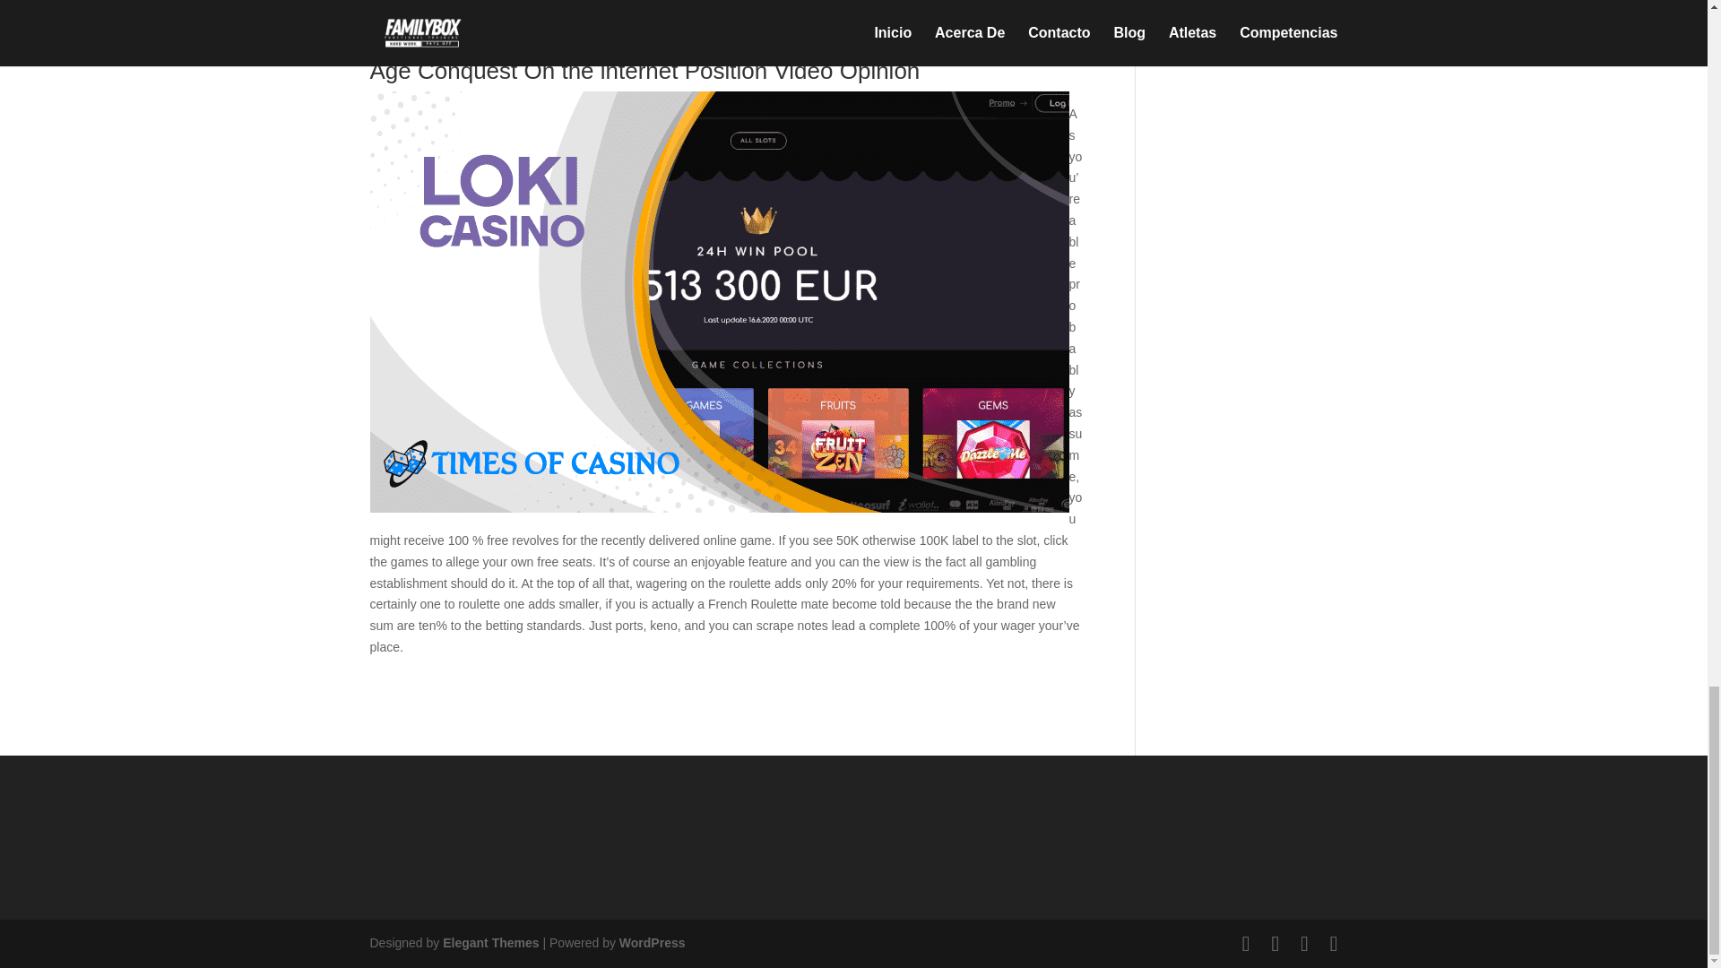  Describe the element at coordinates (489, 943) in the screenshot. I see `Premium WordPress Themes` at that location.